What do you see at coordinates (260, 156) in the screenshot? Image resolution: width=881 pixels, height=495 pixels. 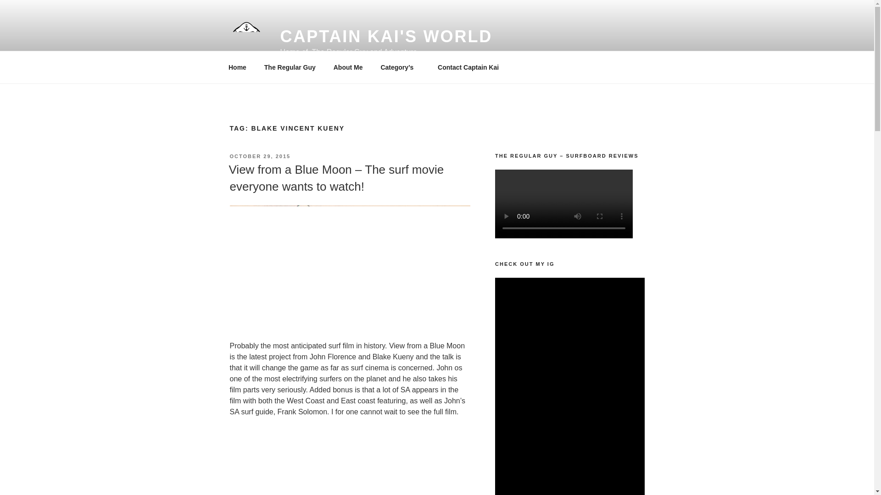 I see `OCTOBER 29, 2015` at bounding box center [260, 156].